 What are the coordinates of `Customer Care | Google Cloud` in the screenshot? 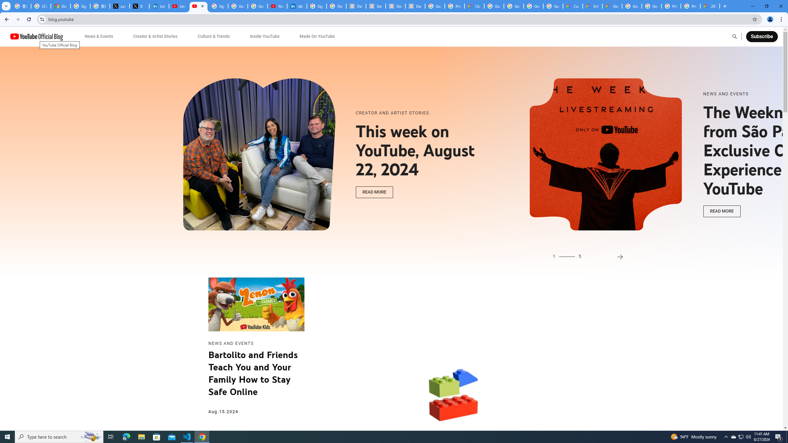 It's located at (573, 6).